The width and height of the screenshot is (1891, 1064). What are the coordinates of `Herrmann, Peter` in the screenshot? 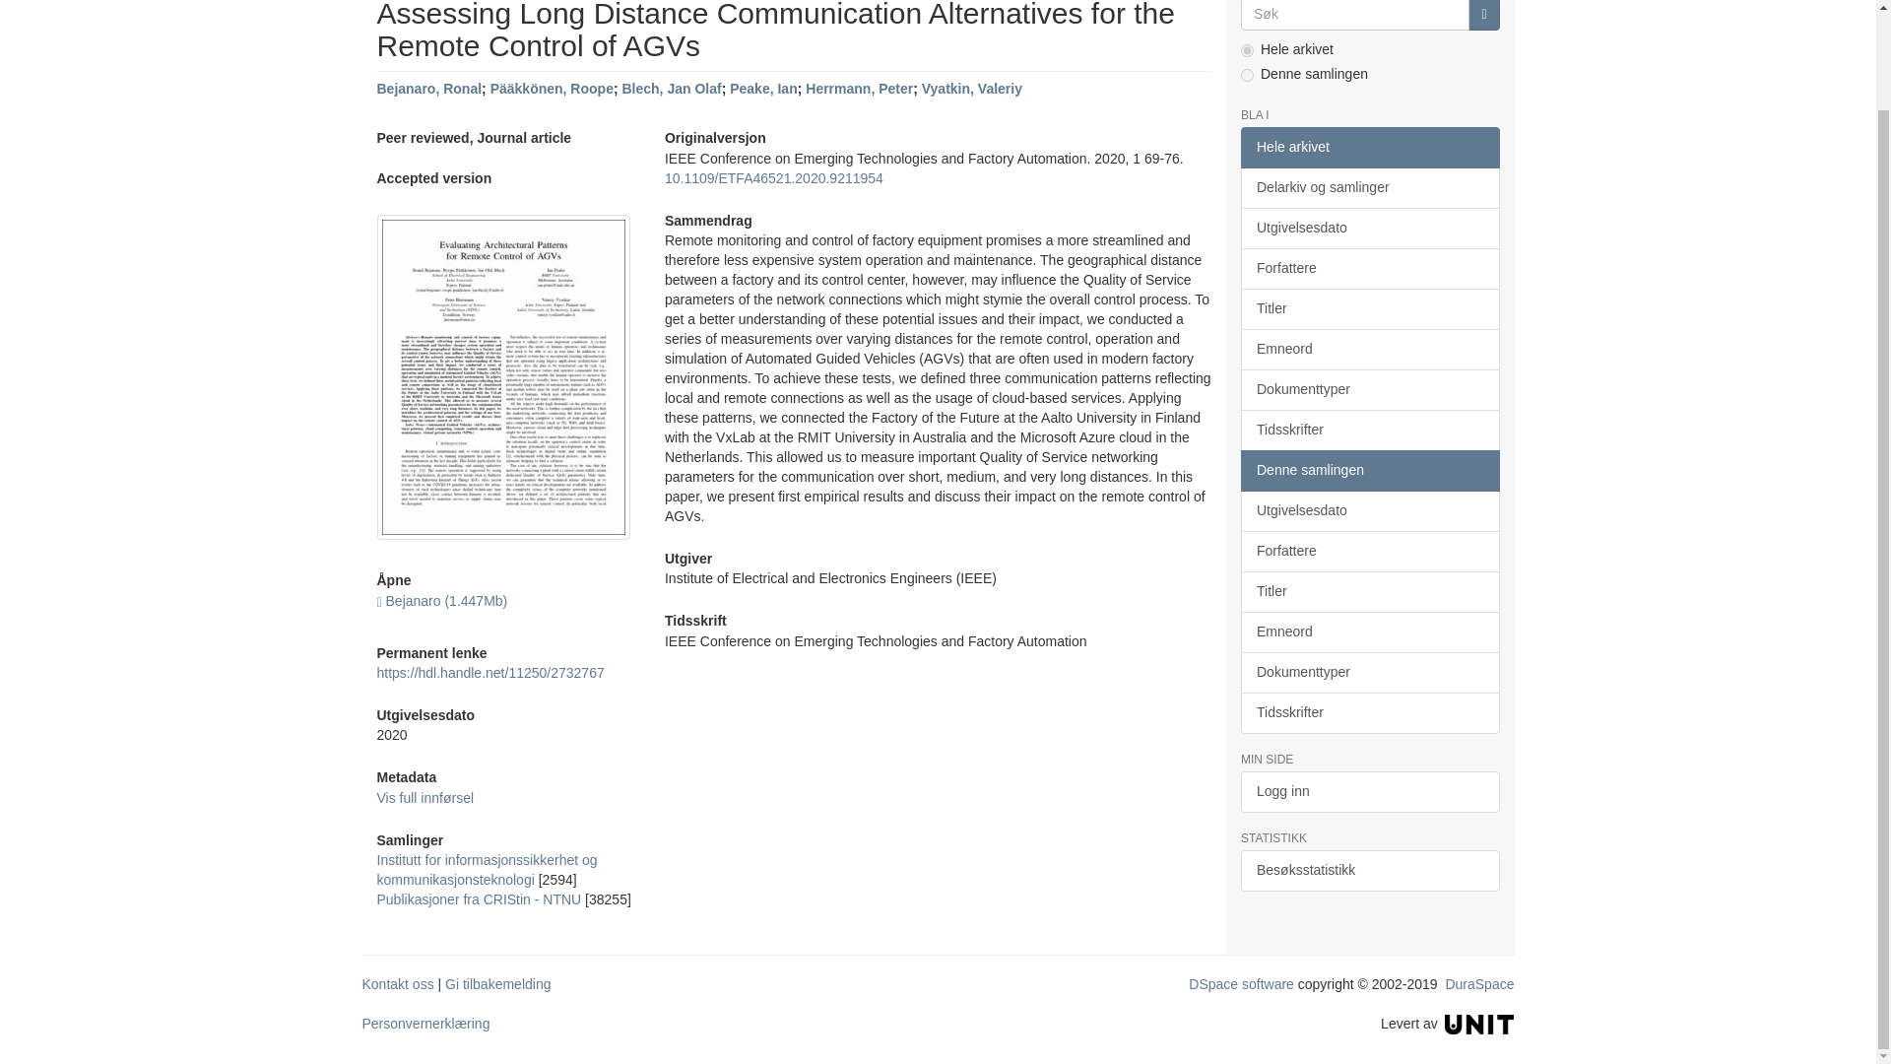 It's located at (859, 89).